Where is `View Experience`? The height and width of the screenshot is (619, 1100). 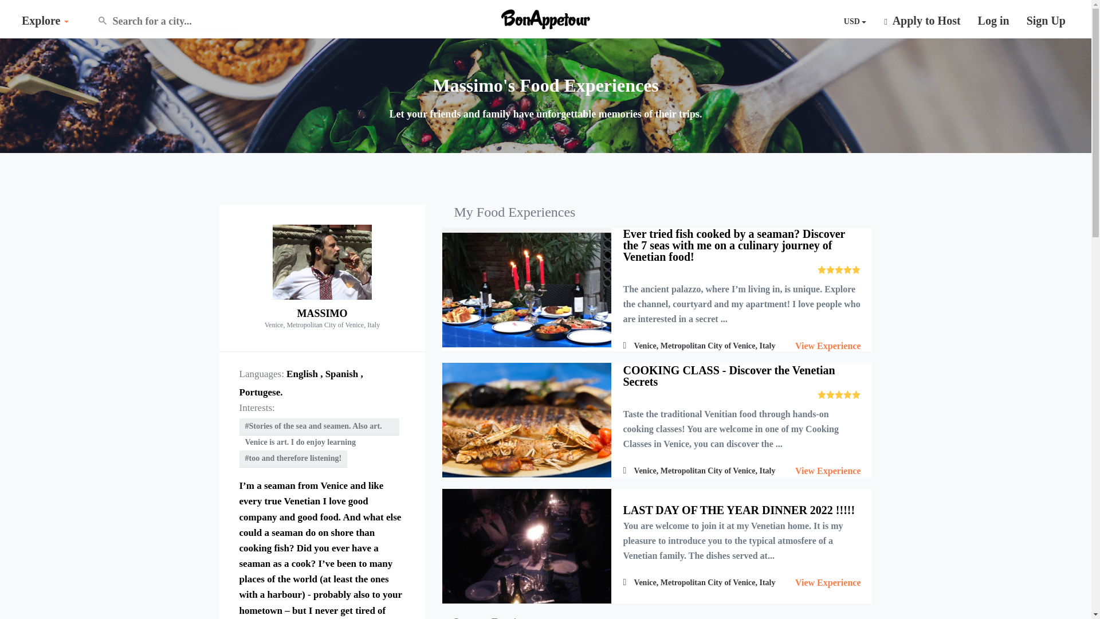
View Experience is located at coordinates (827, 346).